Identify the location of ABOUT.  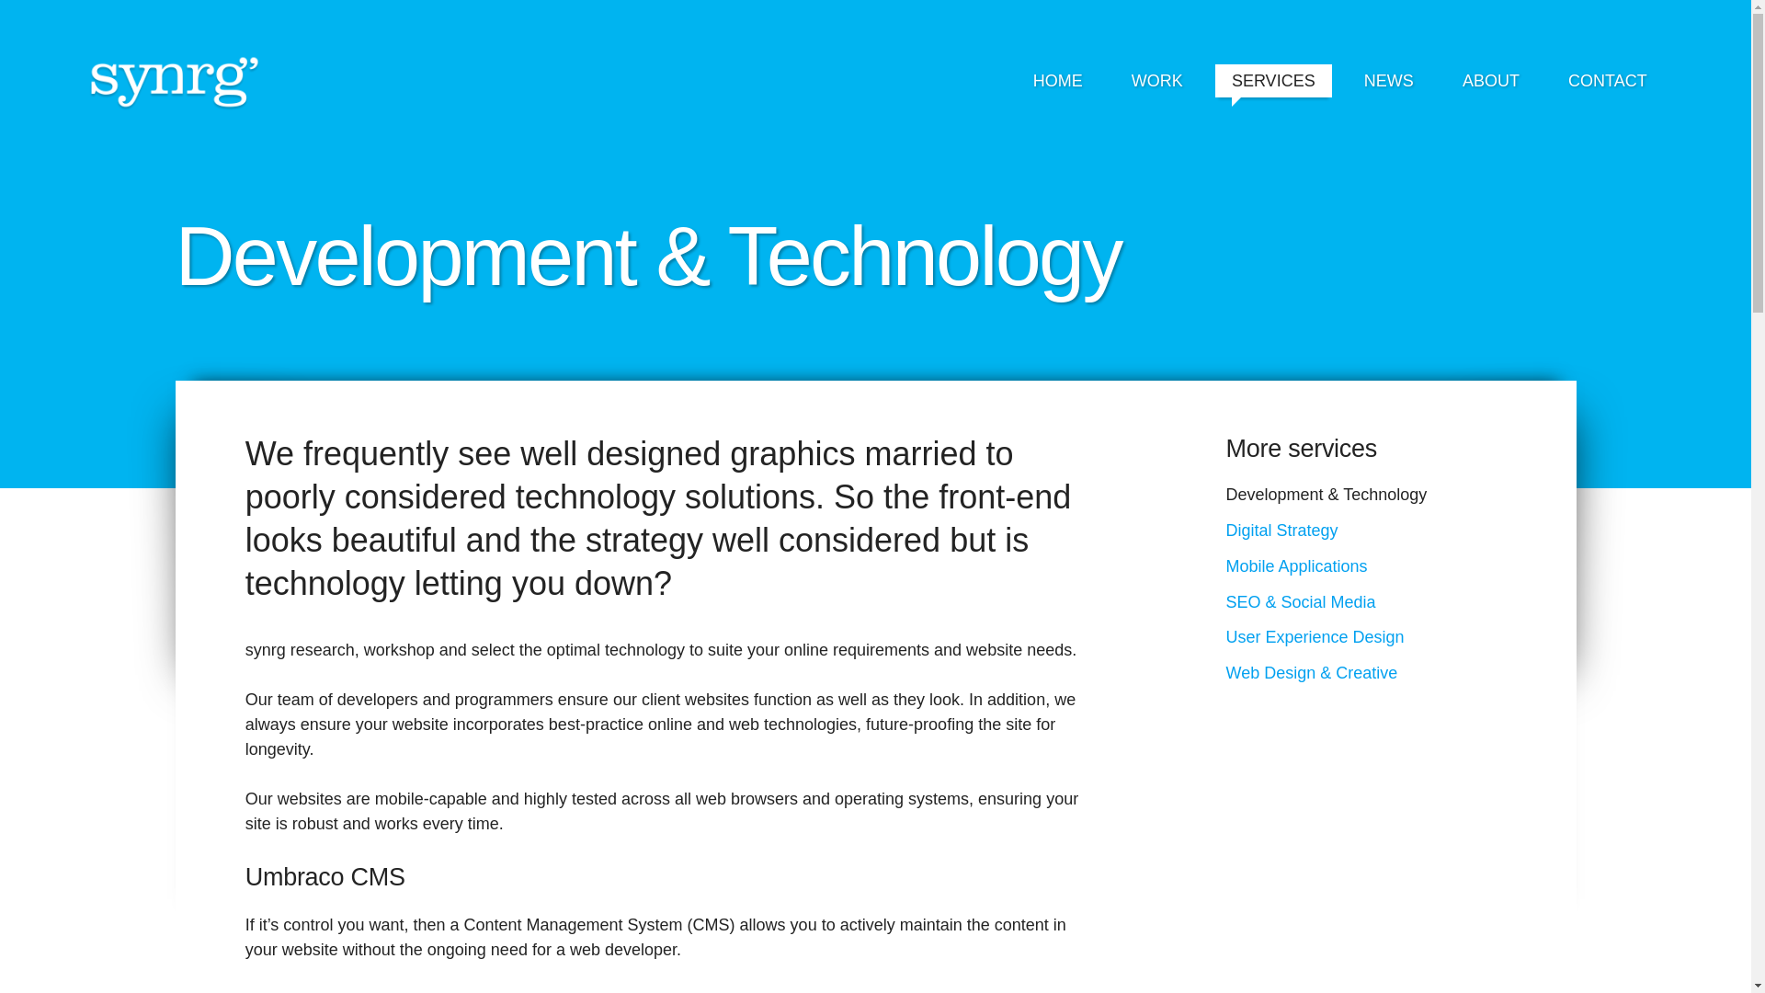
(1490, 85).